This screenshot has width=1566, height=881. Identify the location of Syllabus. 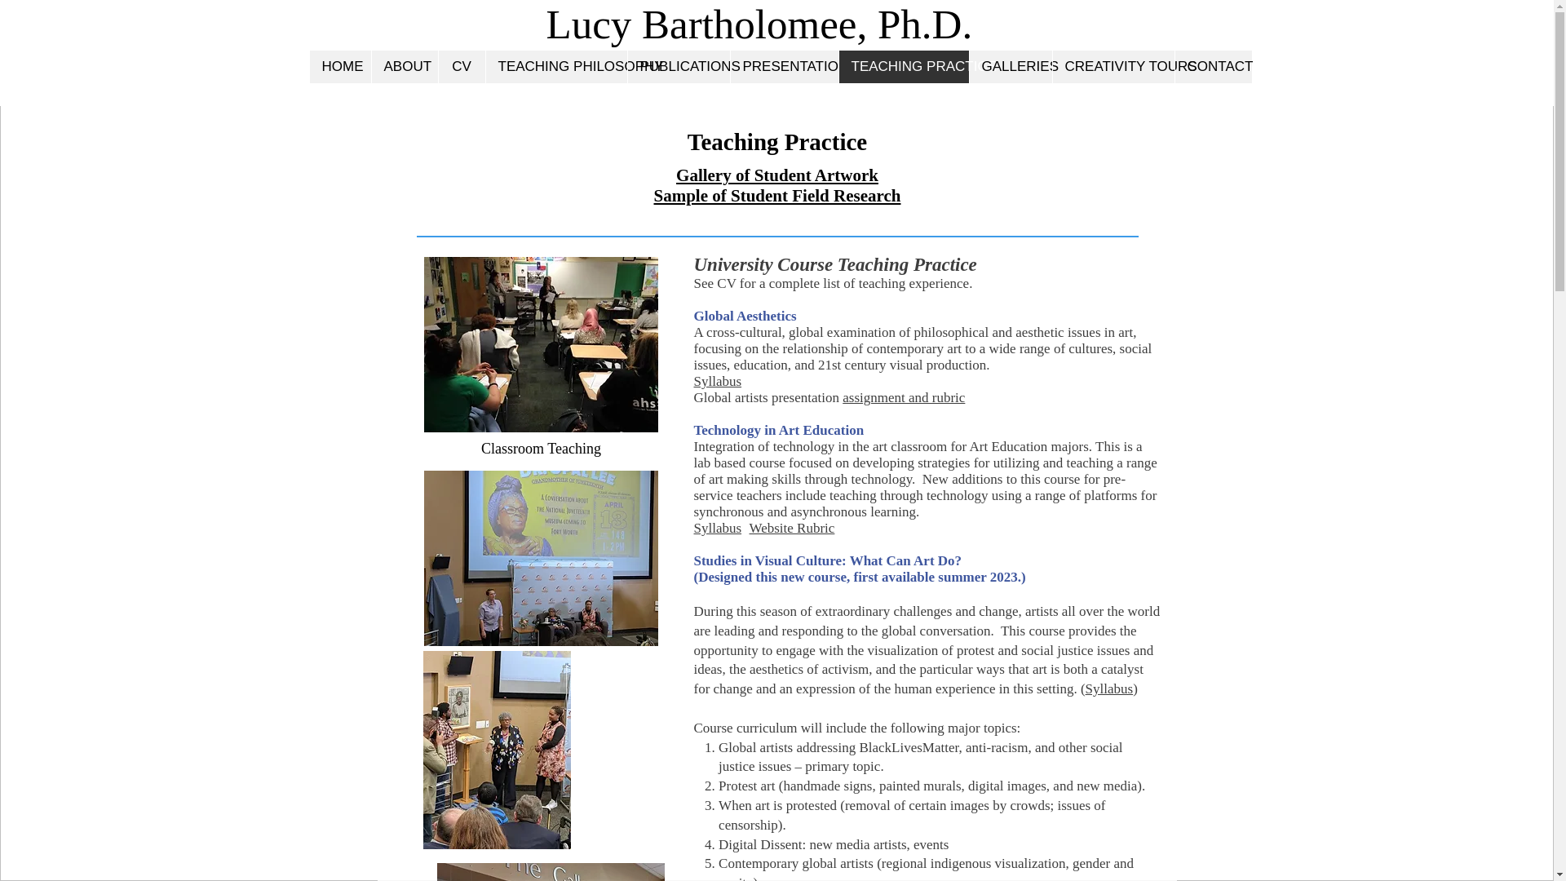
(717, 528).